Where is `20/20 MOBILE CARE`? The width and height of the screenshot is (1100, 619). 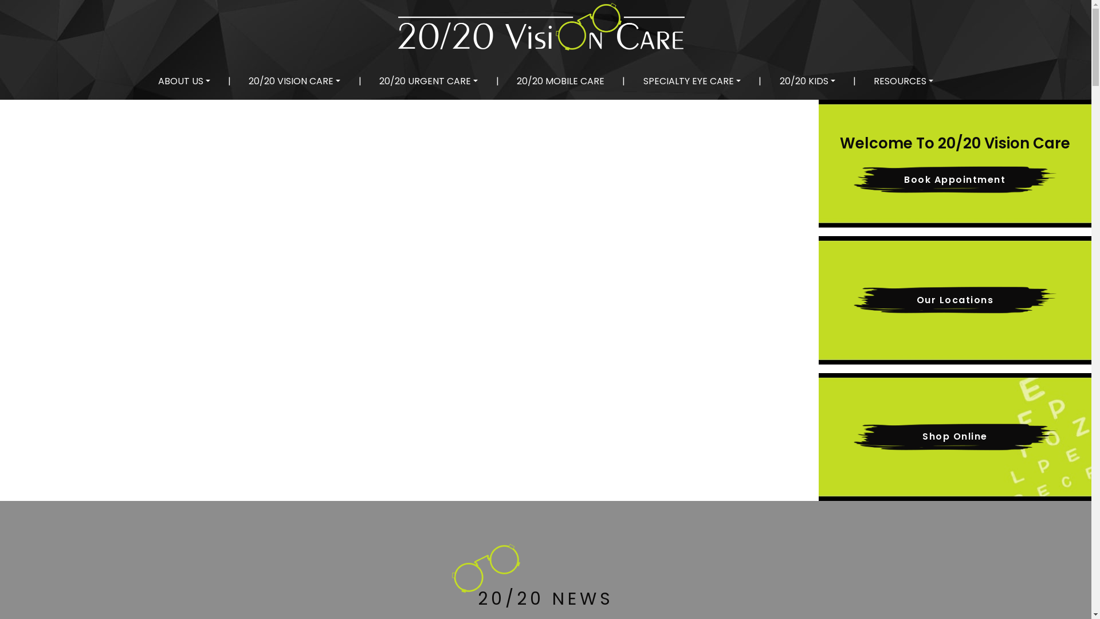
20/20 MOBILE CARE is located at coordinates (560, 81).